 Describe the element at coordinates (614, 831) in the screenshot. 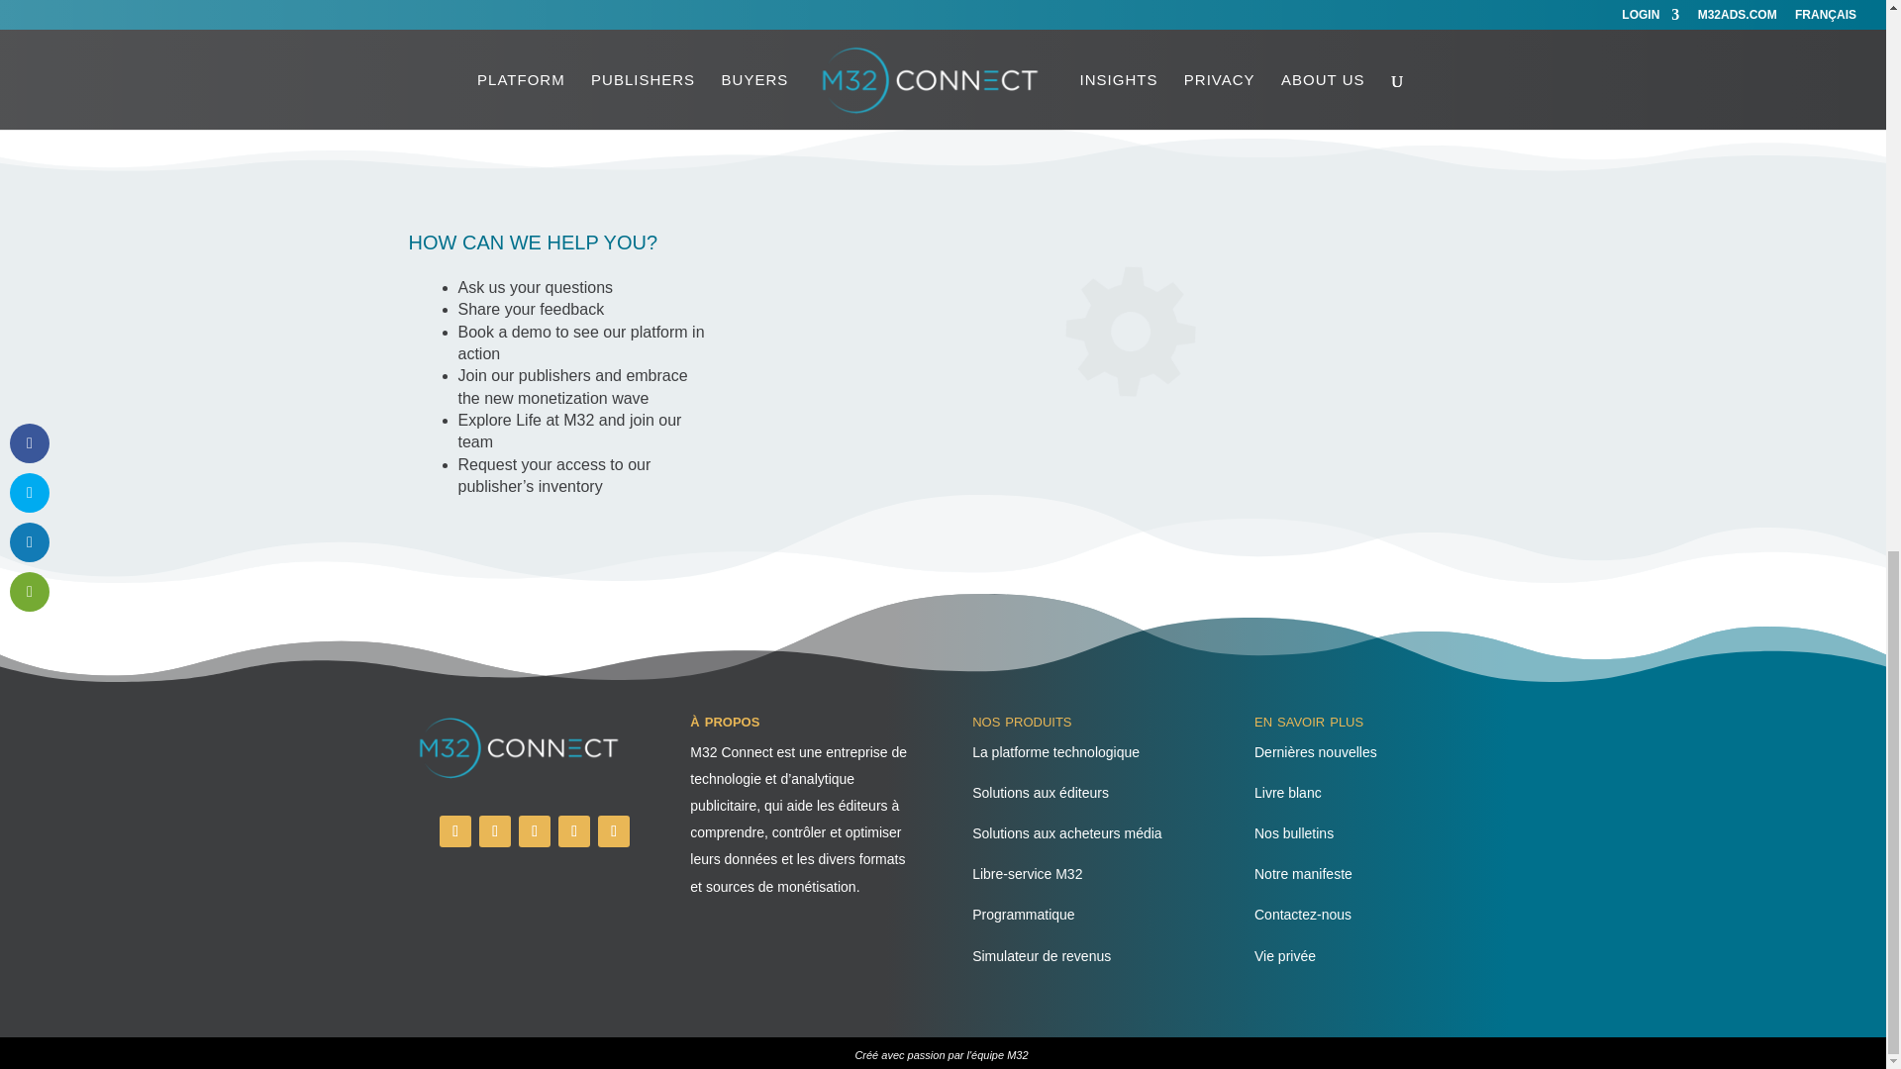

I see `Follow on X` at that location.